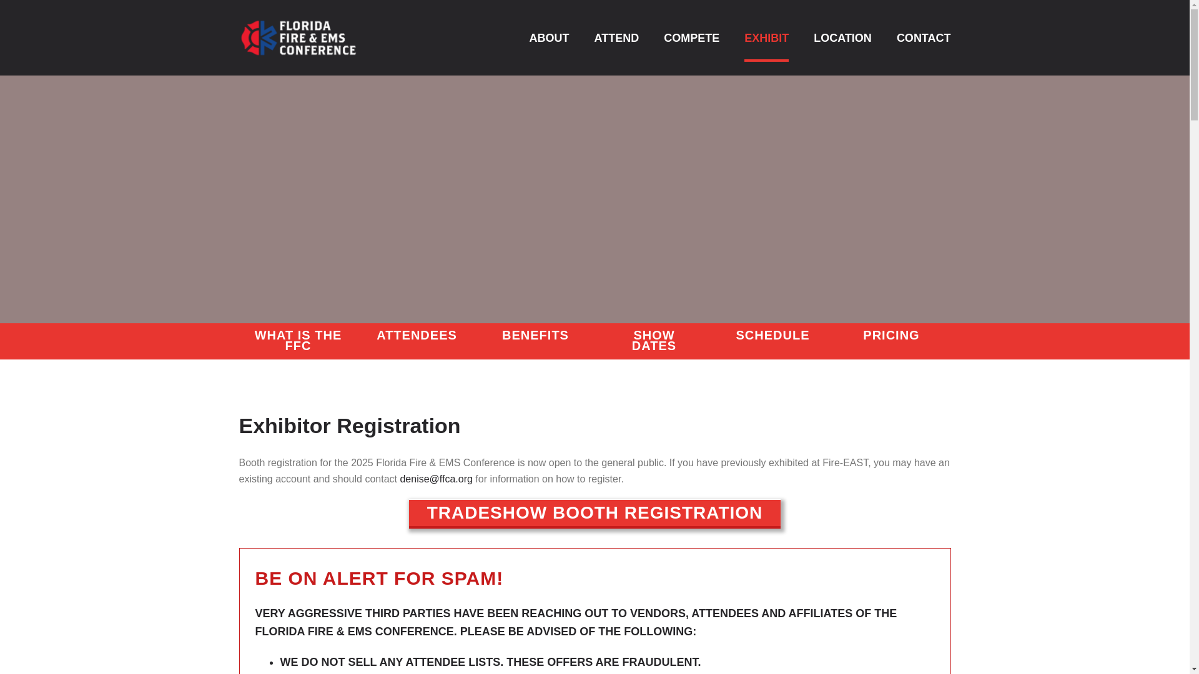 The height and width of the screenshot is (674, 1199). I want to click on TRADESHOW BOOTH REGISTRATION, so click(595, 513).